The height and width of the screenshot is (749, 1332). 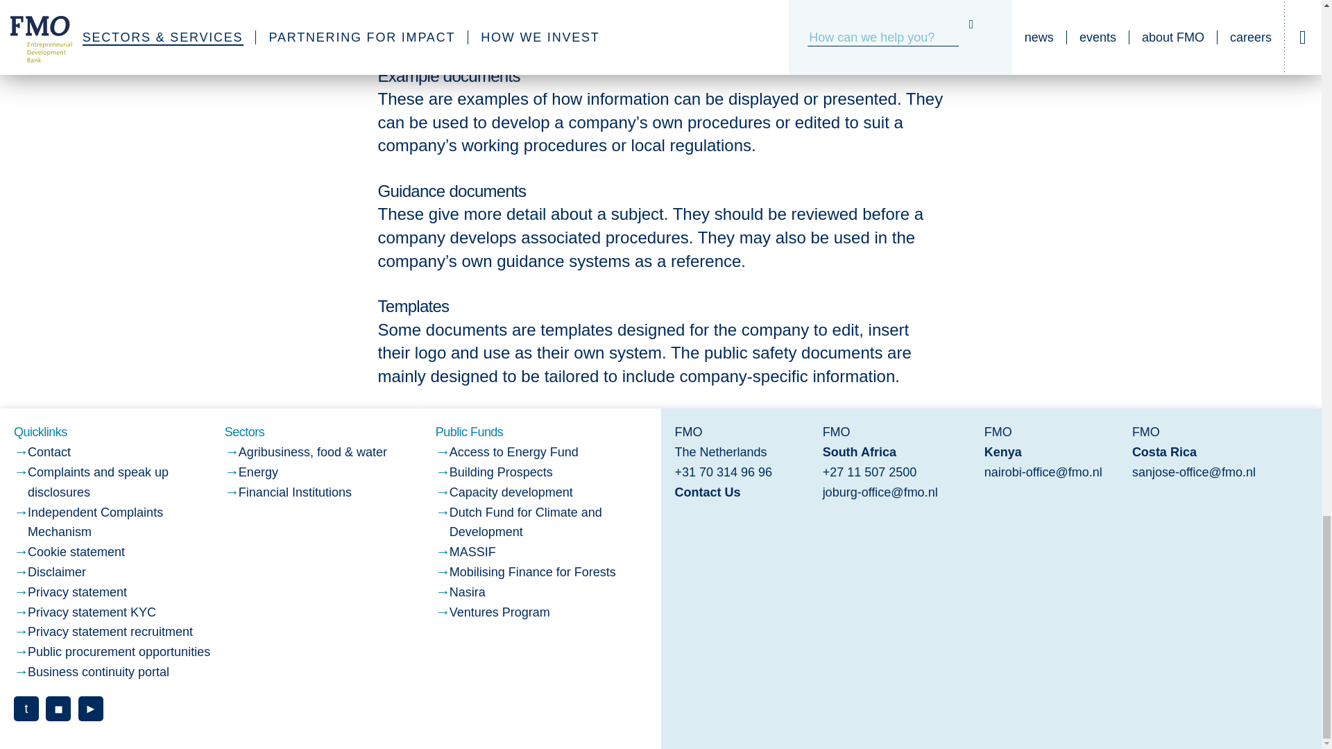 What do you see at coordinates (95, 522) in the screenshot?
I see `Independent Complaints Mechanism` at bounding box center [95, 522].